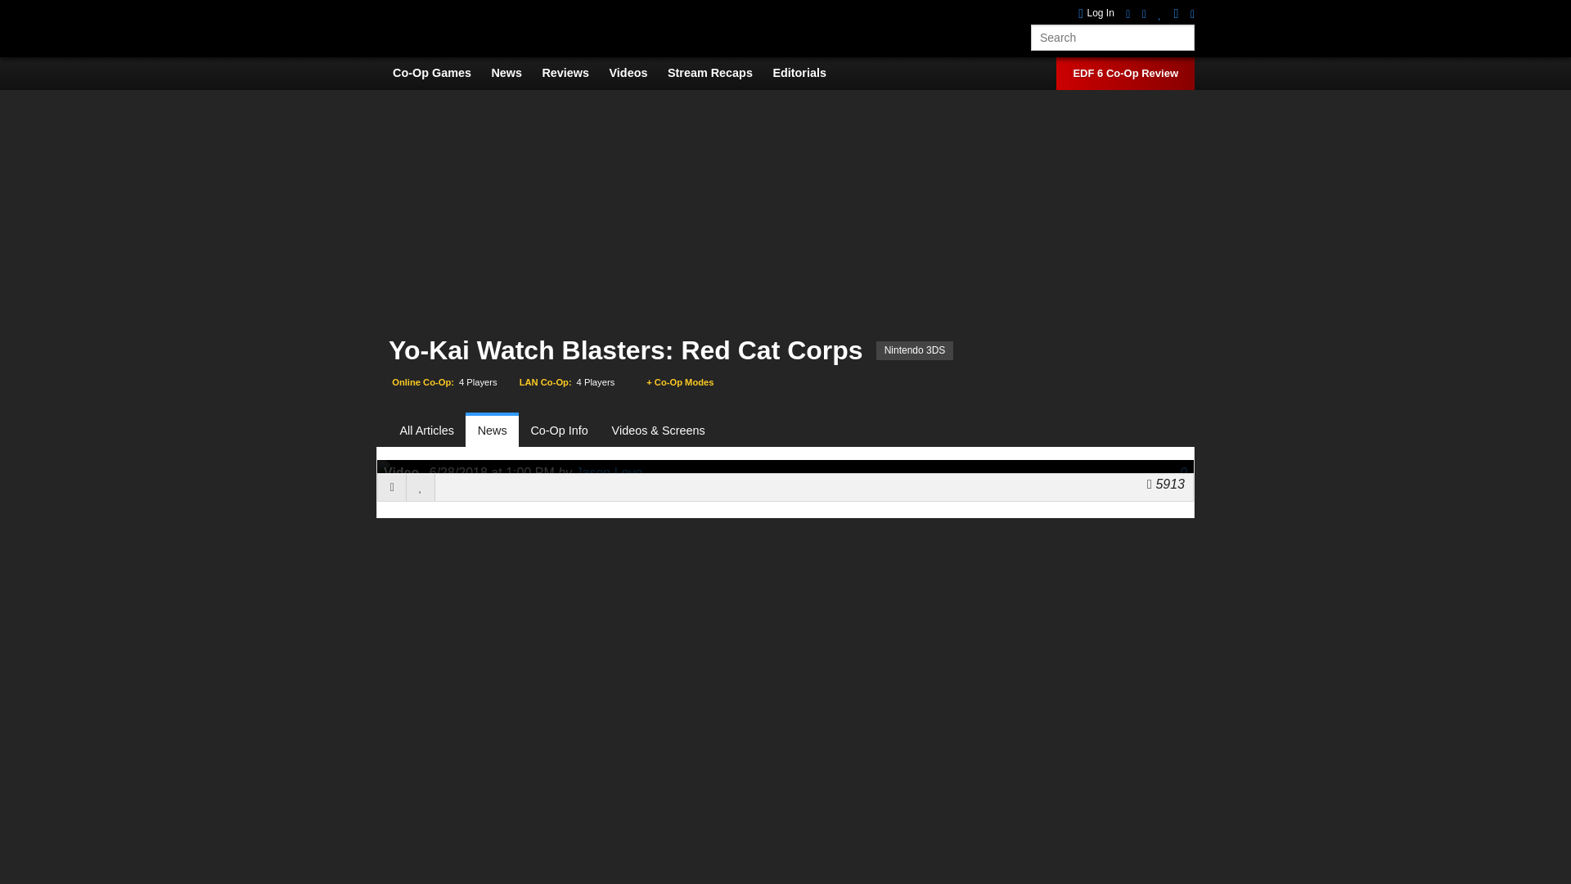 Image resolution: width=1571 pixels, height=884 pixels. What do you see at coordinates (637, 73) in the screenshot?
I see `Videos` at bounding box center [637, 73].